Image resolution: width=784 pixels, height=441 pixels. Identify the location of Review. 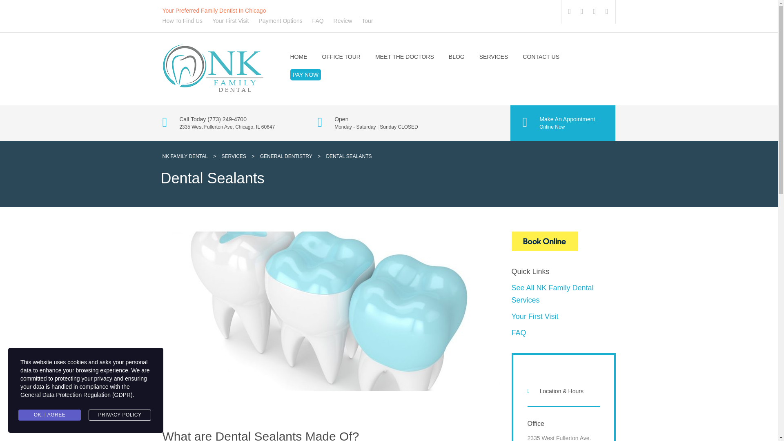
(343, 21).